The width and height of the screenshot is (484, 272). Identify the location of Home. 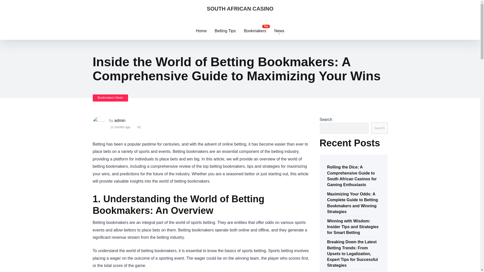
(201, 31).